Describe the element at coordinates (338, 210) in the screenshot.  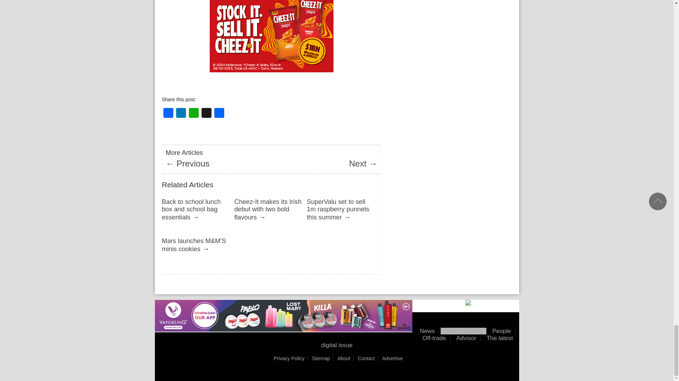
I see `SuperValu set to sell 1m raspberry punnets this summer` at that location.